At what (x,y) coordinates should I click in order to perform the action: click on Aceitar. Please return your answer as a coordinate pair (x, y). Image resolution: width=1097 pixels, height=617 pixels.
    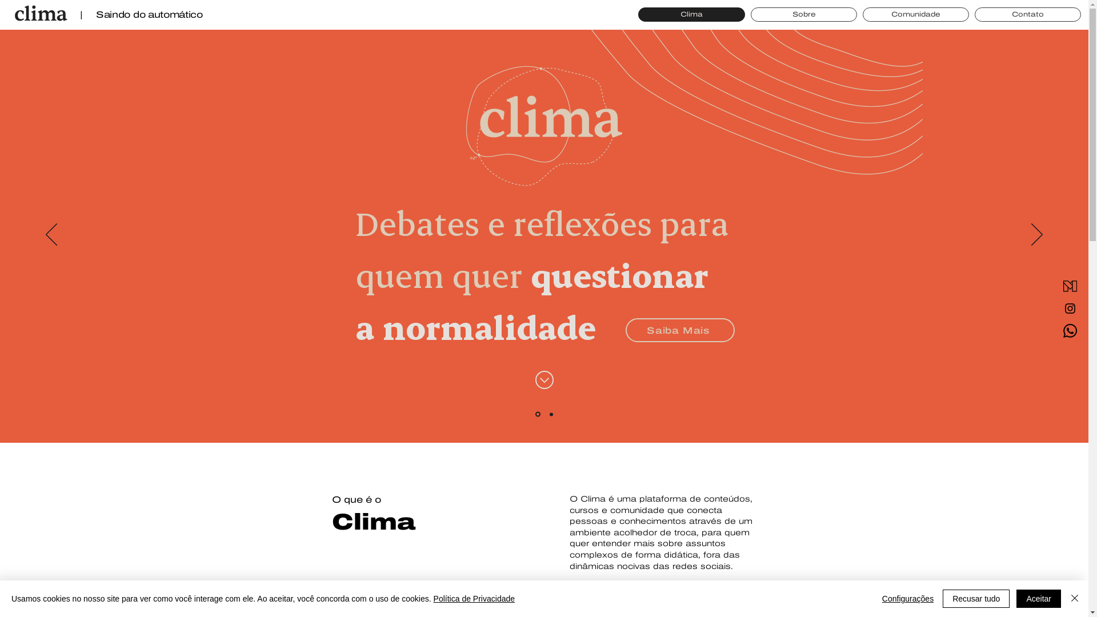
    Looking at the image, I should click on (1039, 599).